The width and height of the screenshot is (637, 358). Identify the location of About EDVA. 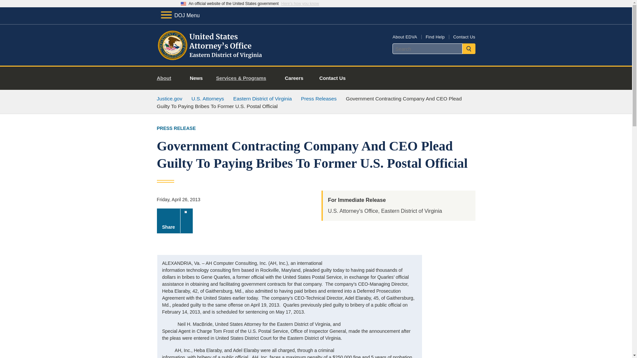
(405, 36).